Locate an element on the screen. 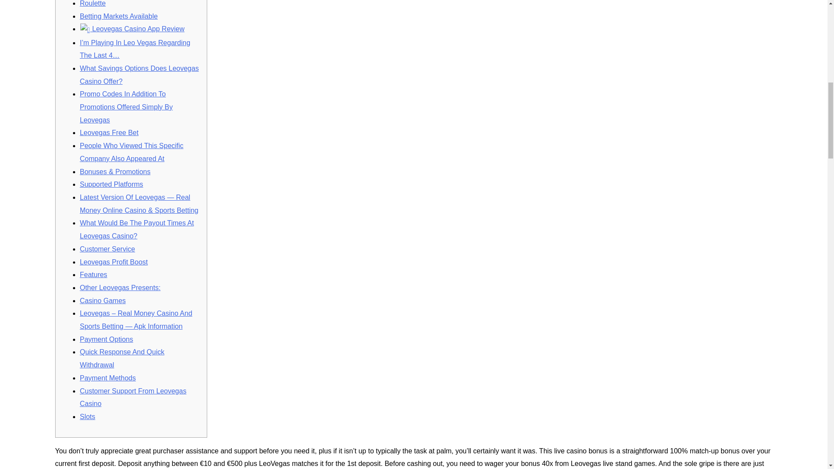 This screenshot has height=469, width=834. Leovegas Free Bet is located at coordinates (109, 133).